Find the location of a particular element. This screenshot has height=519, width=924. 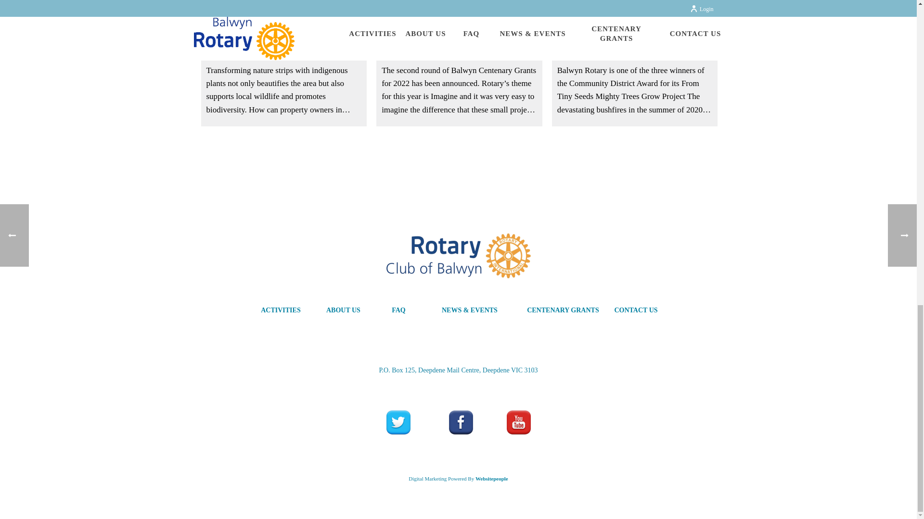

CONTACT US is located at coordinates (638, 310).